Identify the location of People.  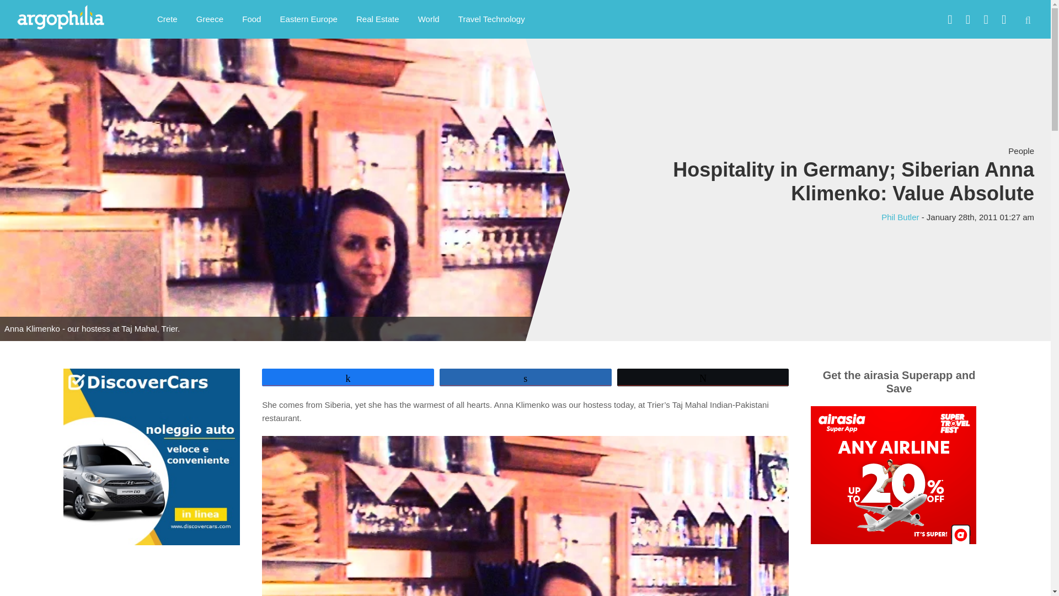
(1021, 150).